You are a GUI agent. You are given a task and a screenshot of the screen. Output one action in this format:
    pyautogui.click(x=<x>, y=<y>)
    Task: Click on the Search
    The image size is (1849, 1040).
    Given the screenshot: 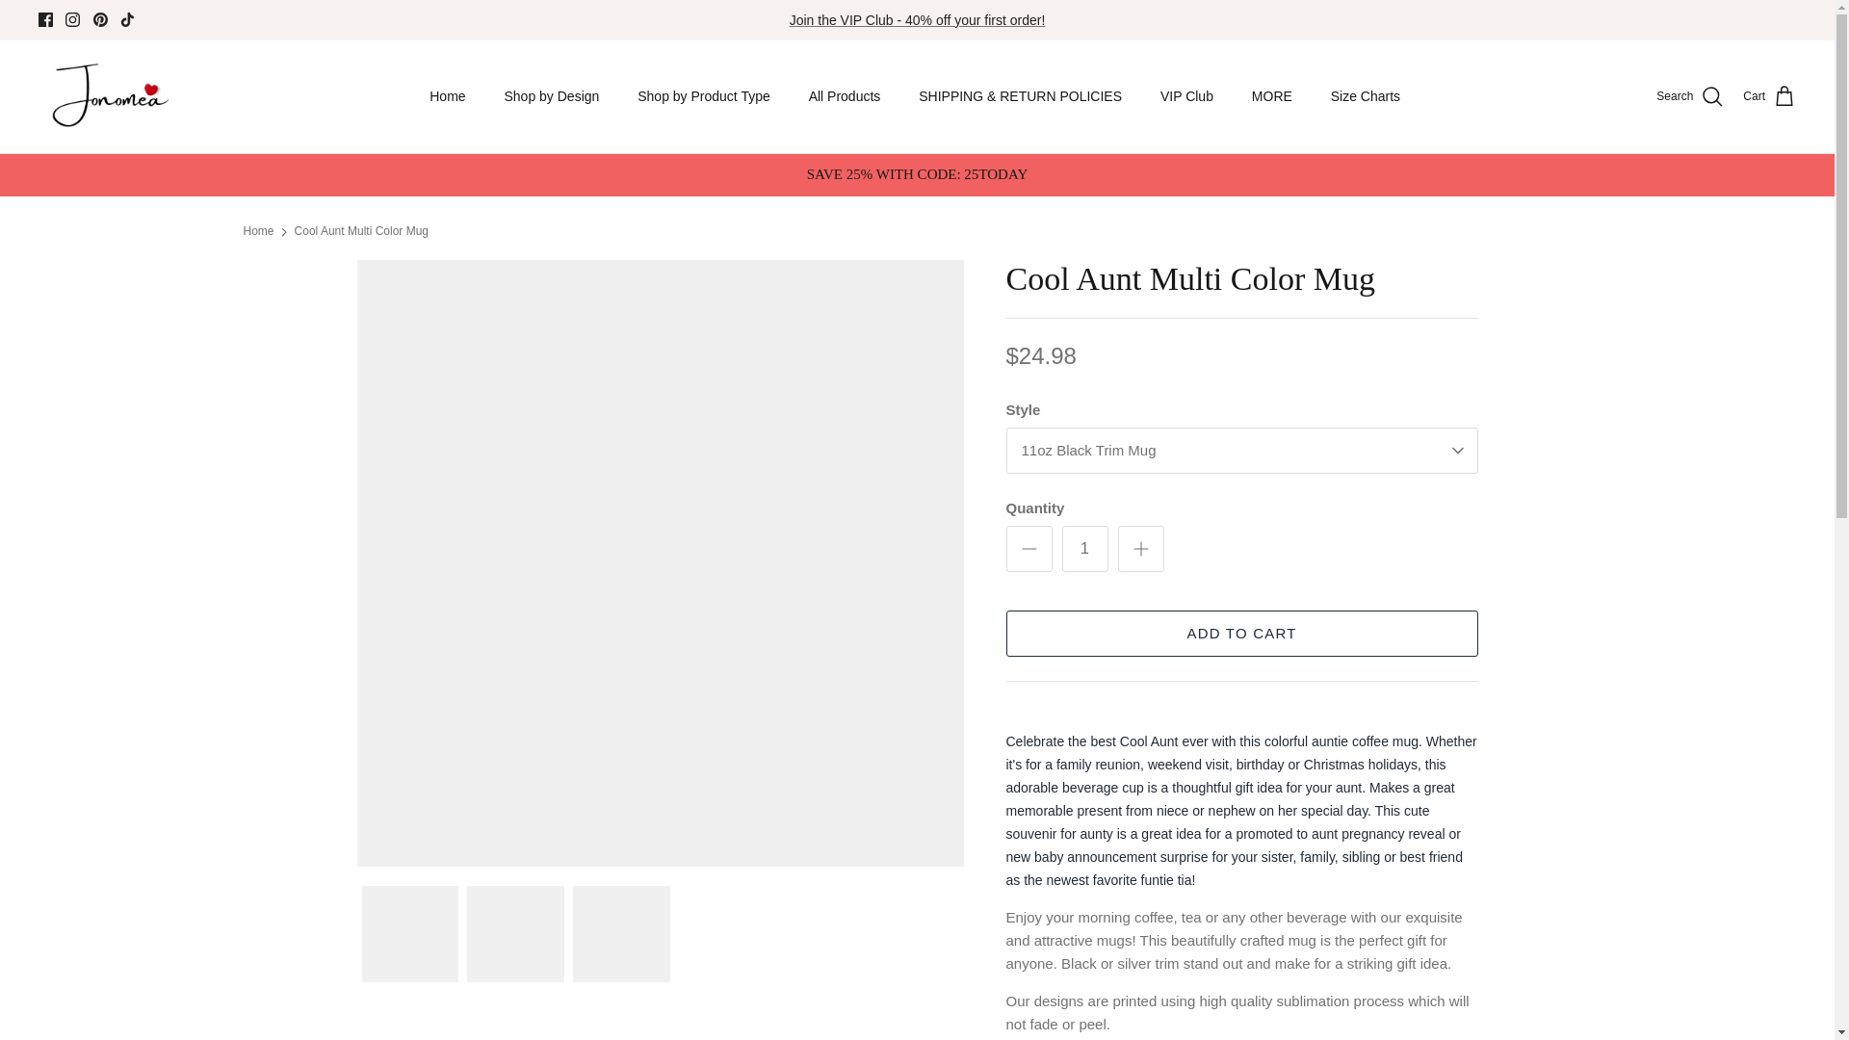 What is the action you would take?
    pyautogui.click(x=1689, y=96)
    